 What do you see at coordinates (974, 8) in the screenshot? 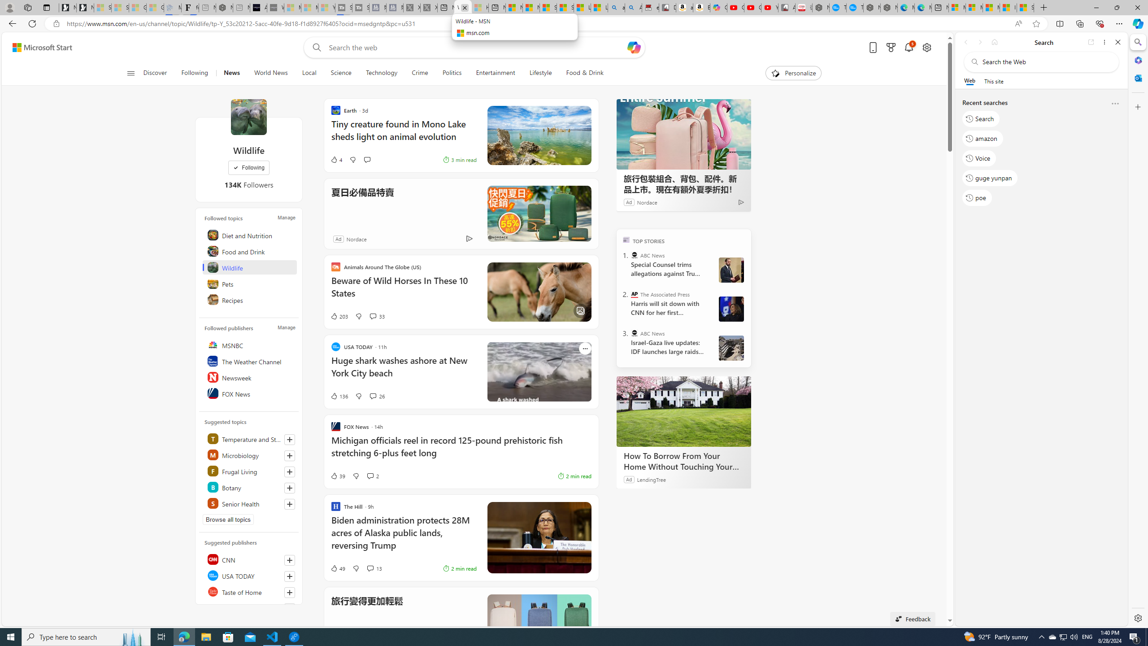
I see `Microsoft account | Privacy` at bounding box center [974, 8].